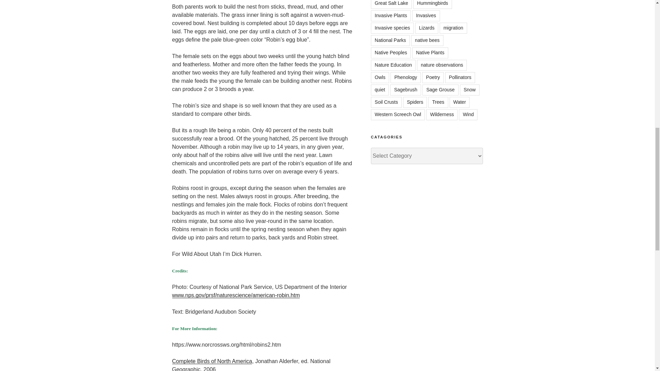  I want to click on Complete Birds of North America, so click(212, 361).